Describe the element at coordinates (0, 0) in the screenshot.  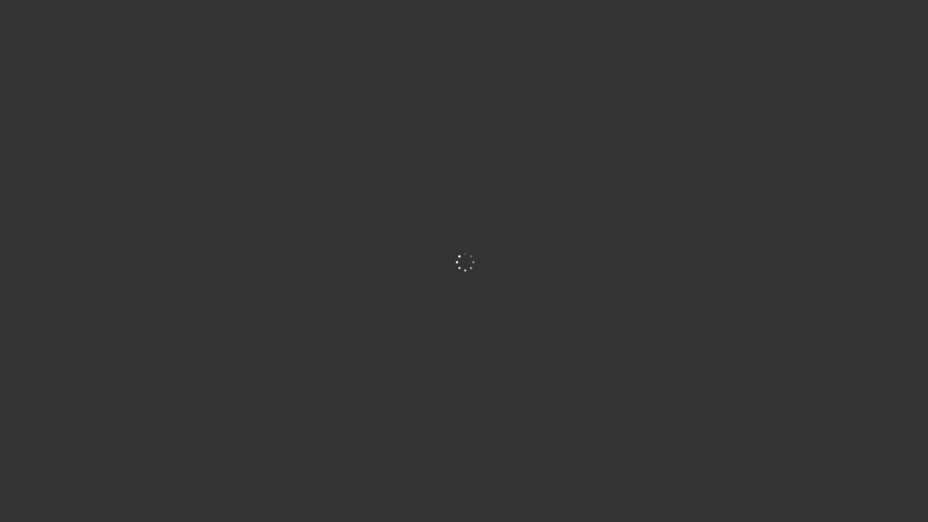
I see `Skip to content` at that location.